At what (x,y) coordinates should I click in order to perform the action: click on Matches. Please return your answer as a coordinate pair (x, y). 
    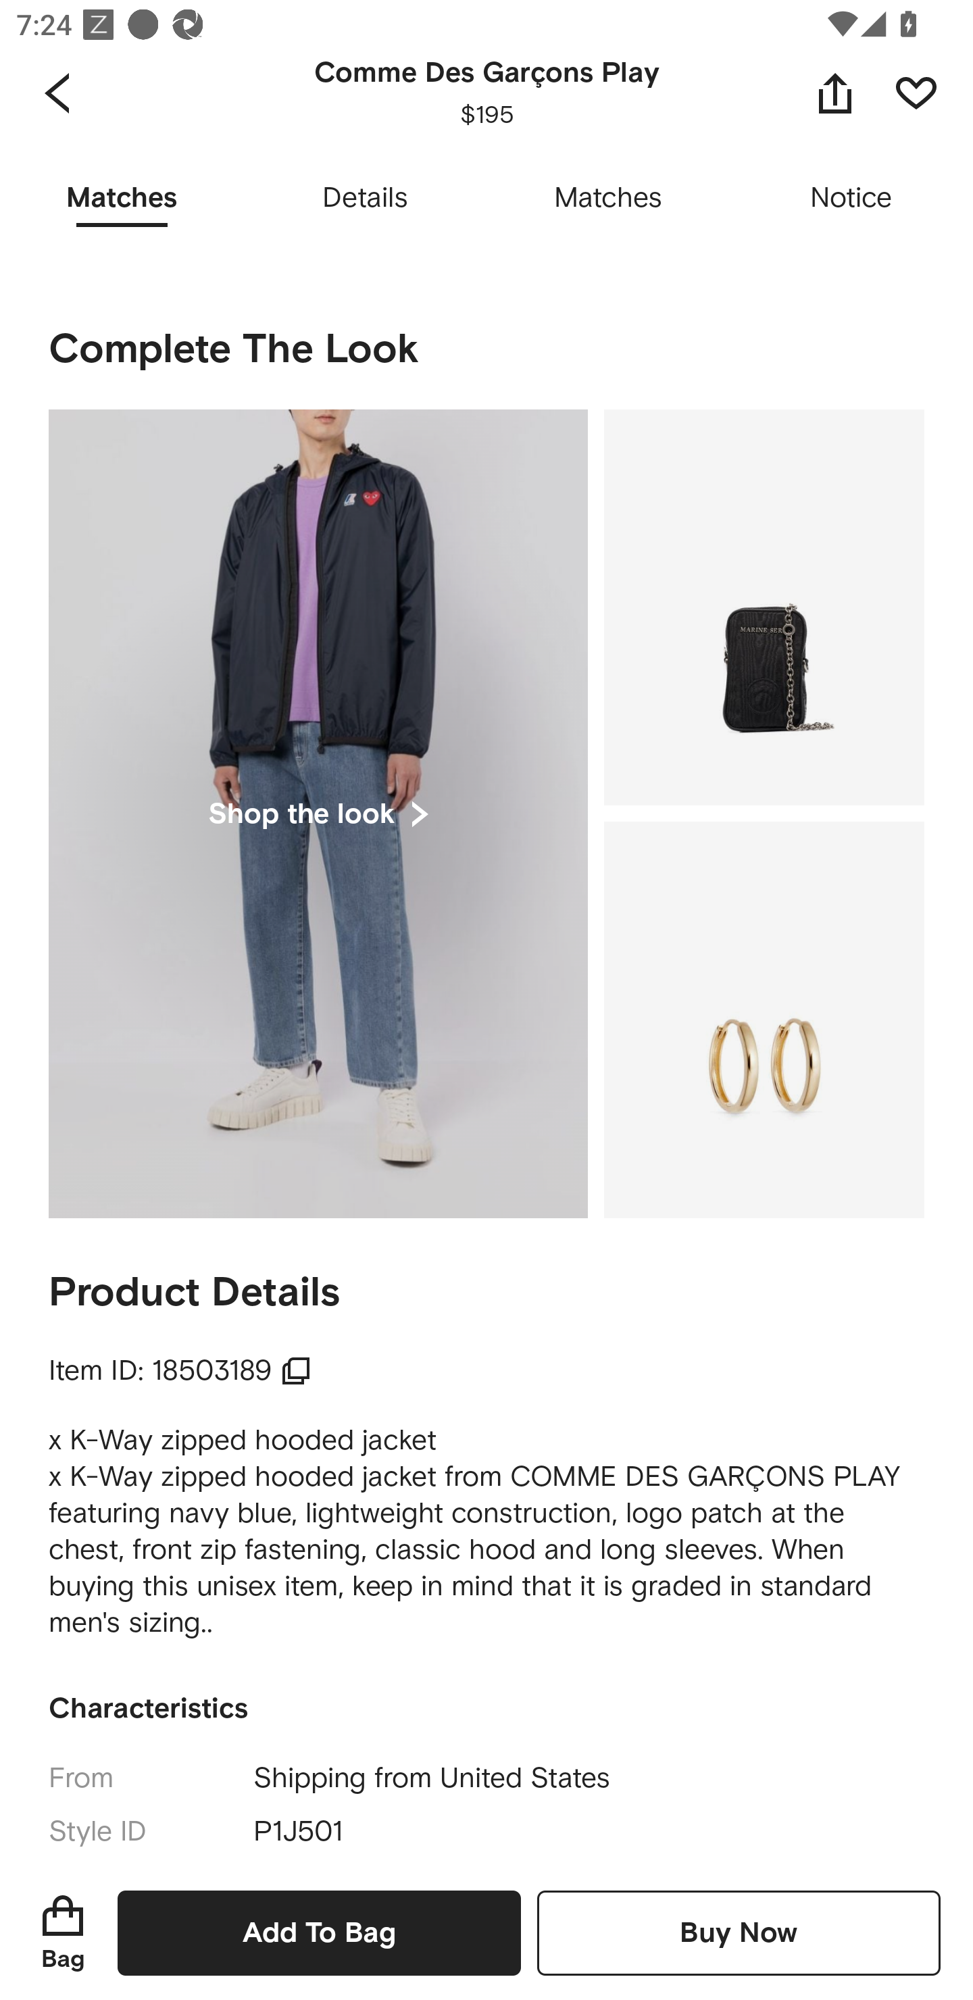
    Looking at the image, I should click on (608, 199).